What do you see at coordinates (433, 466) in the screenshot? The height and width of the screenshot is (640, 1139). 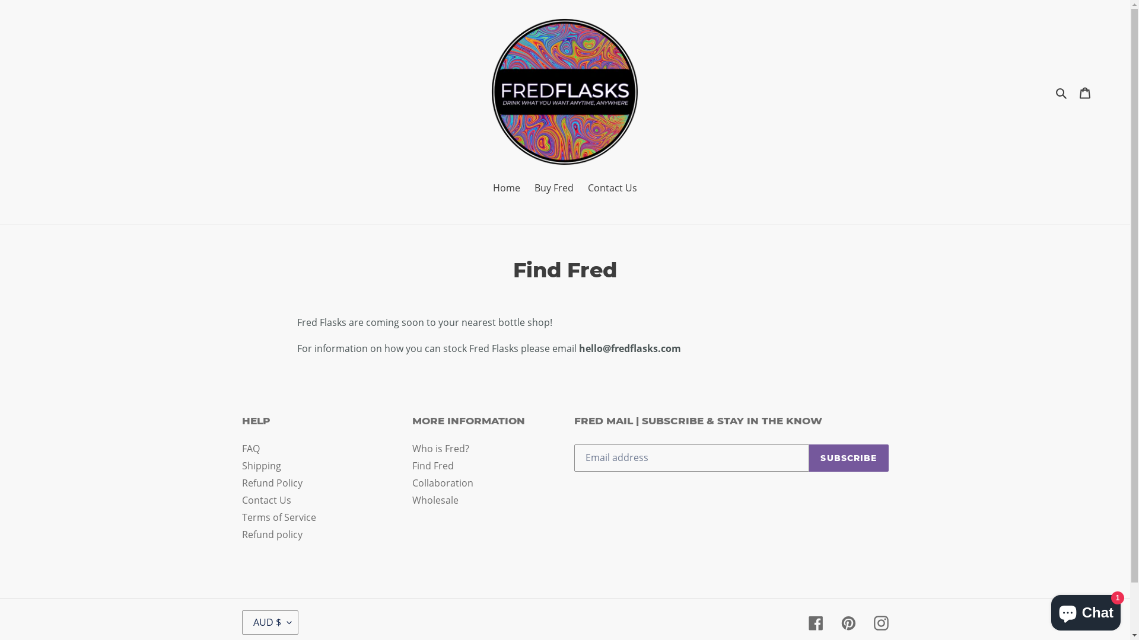 I see `Find Fred` at bounding box center [433, 466].